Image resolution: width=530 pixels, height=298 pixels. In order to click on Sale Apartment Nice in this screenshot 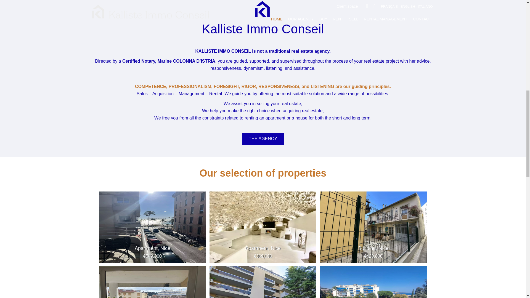, I will do `click(263, 226)`.